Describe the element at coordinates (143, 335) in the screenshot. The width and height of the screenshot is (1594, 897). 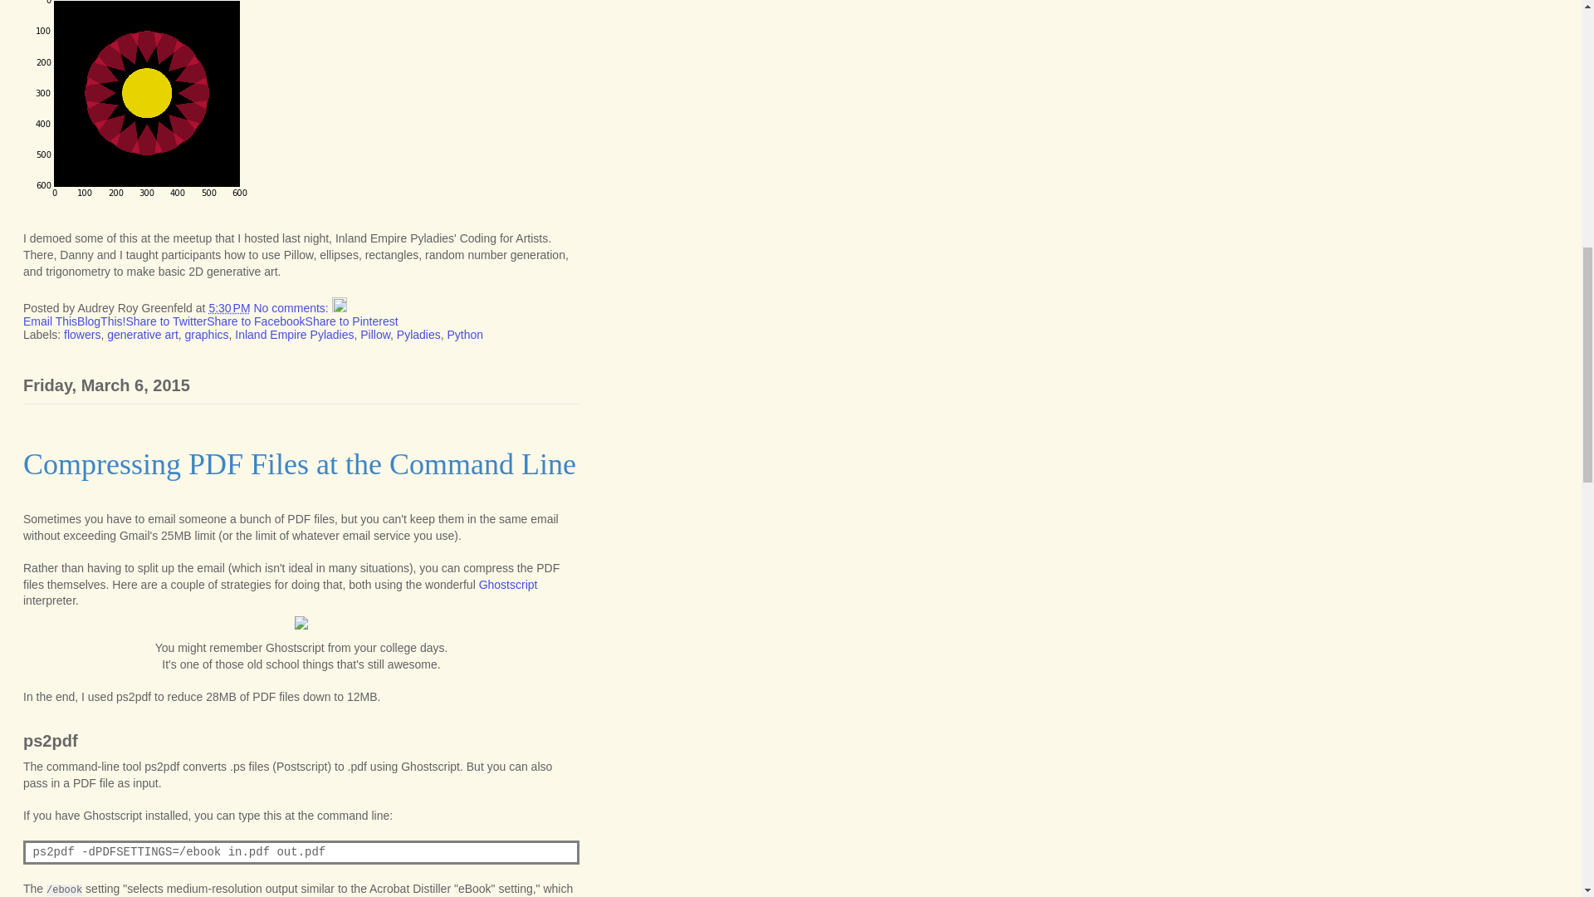
I see `generative art` at that location.